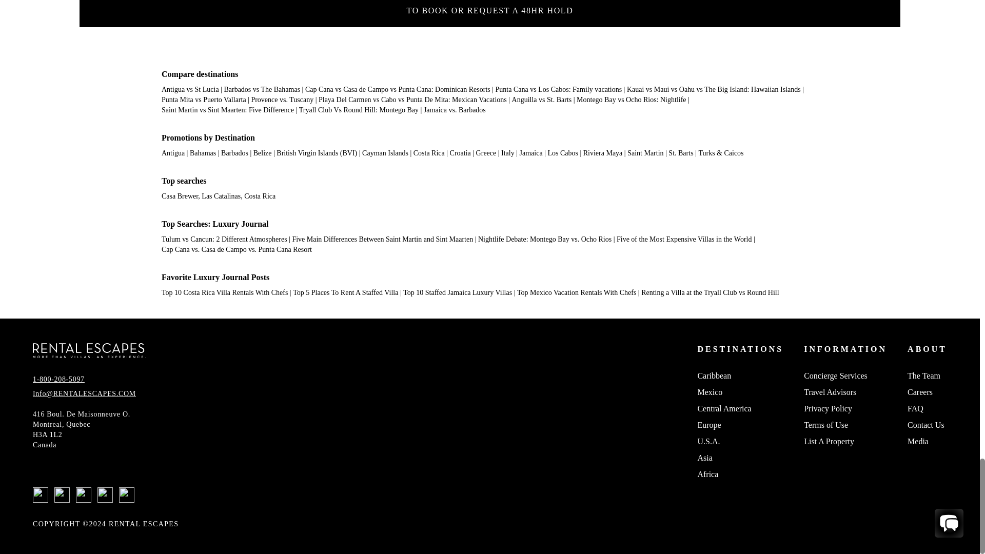 The image size is (985, 554). I want to click on Montego Bay vs Ocho Rios: Nightlife, so click(631, 100).